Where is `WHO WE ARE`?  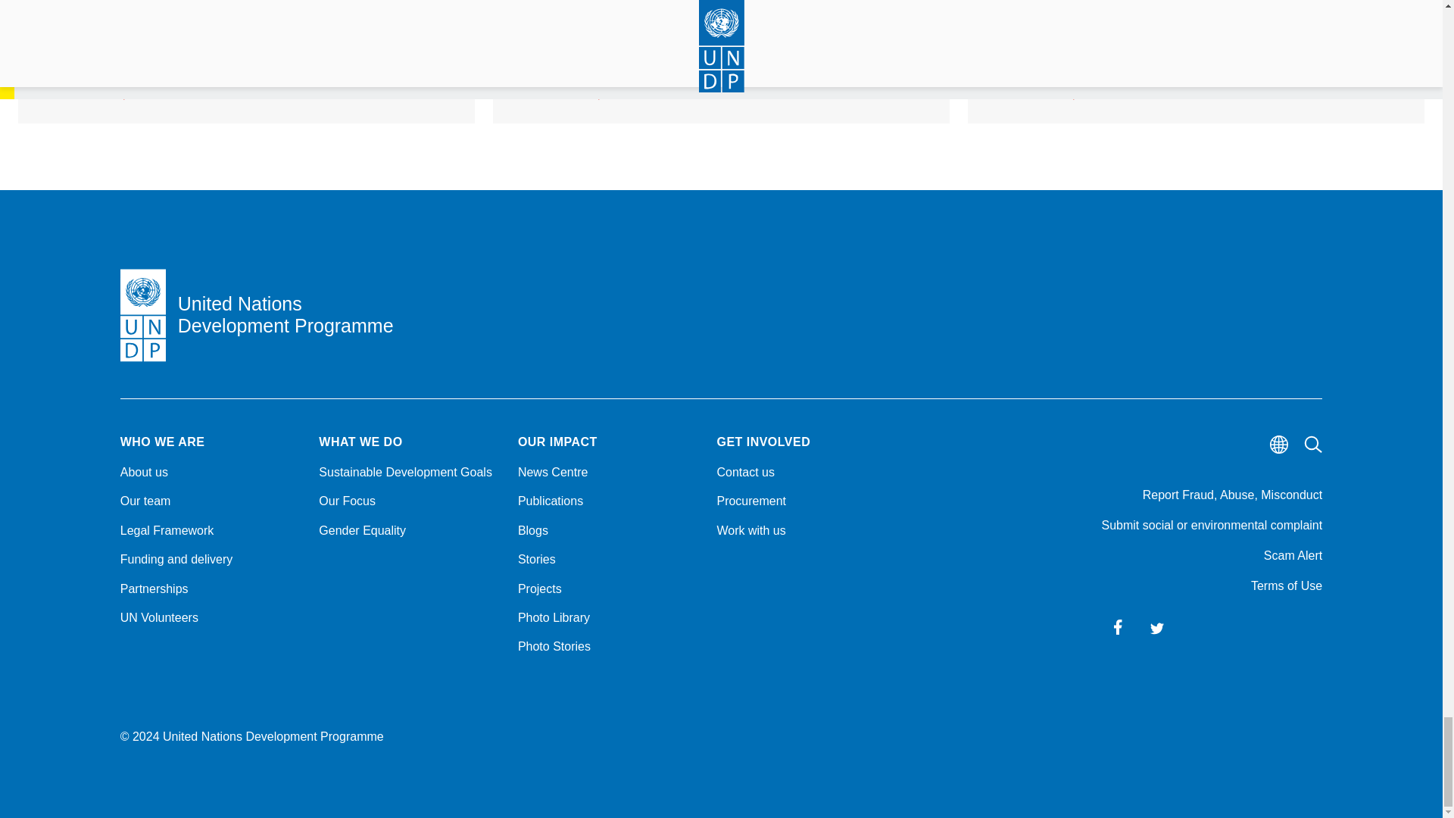 WHO WE ARE is located at coordinates (211, 442).